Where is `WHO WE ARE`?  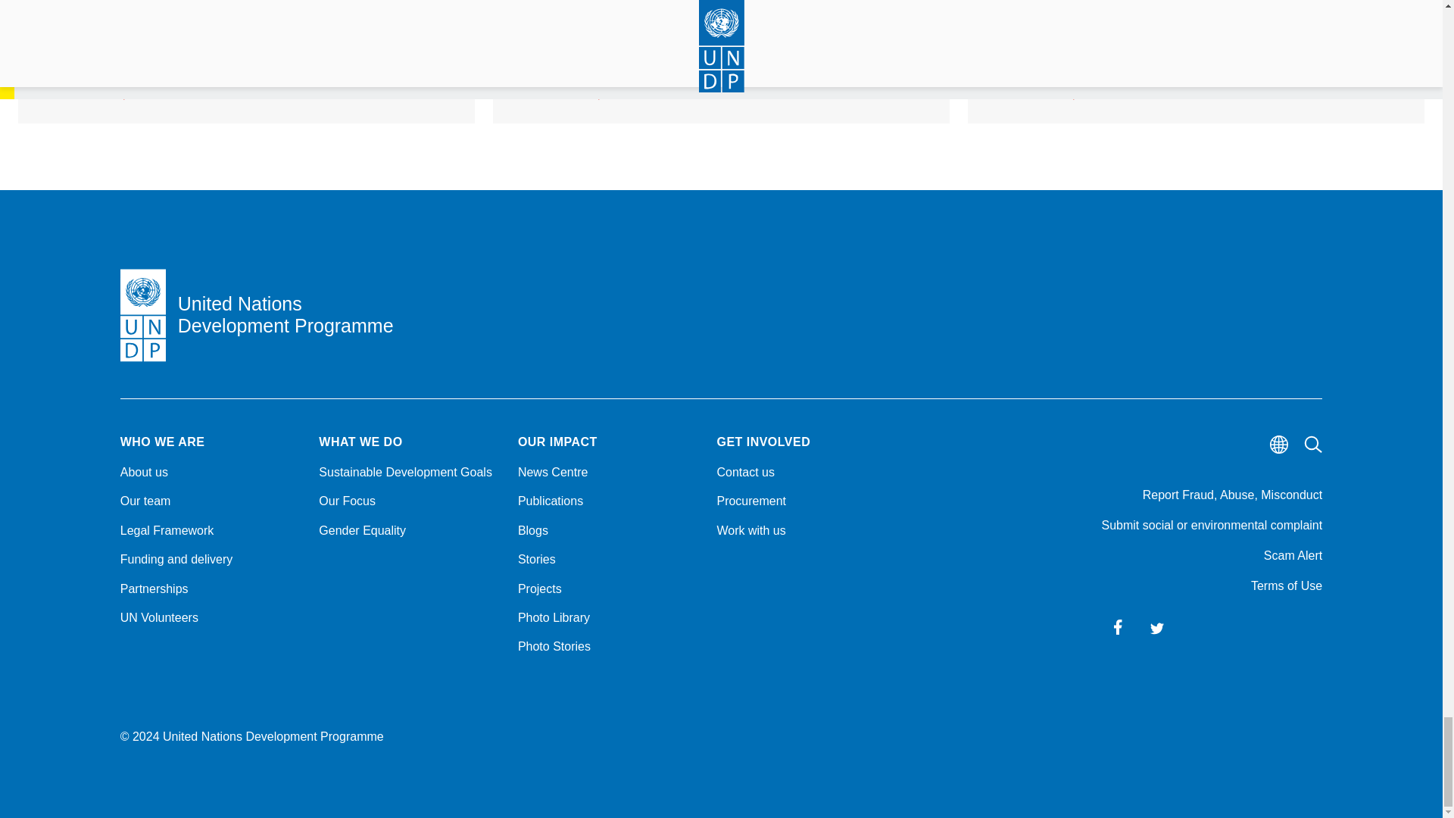 WHO WE ARE is located at coordinates (211, 442).